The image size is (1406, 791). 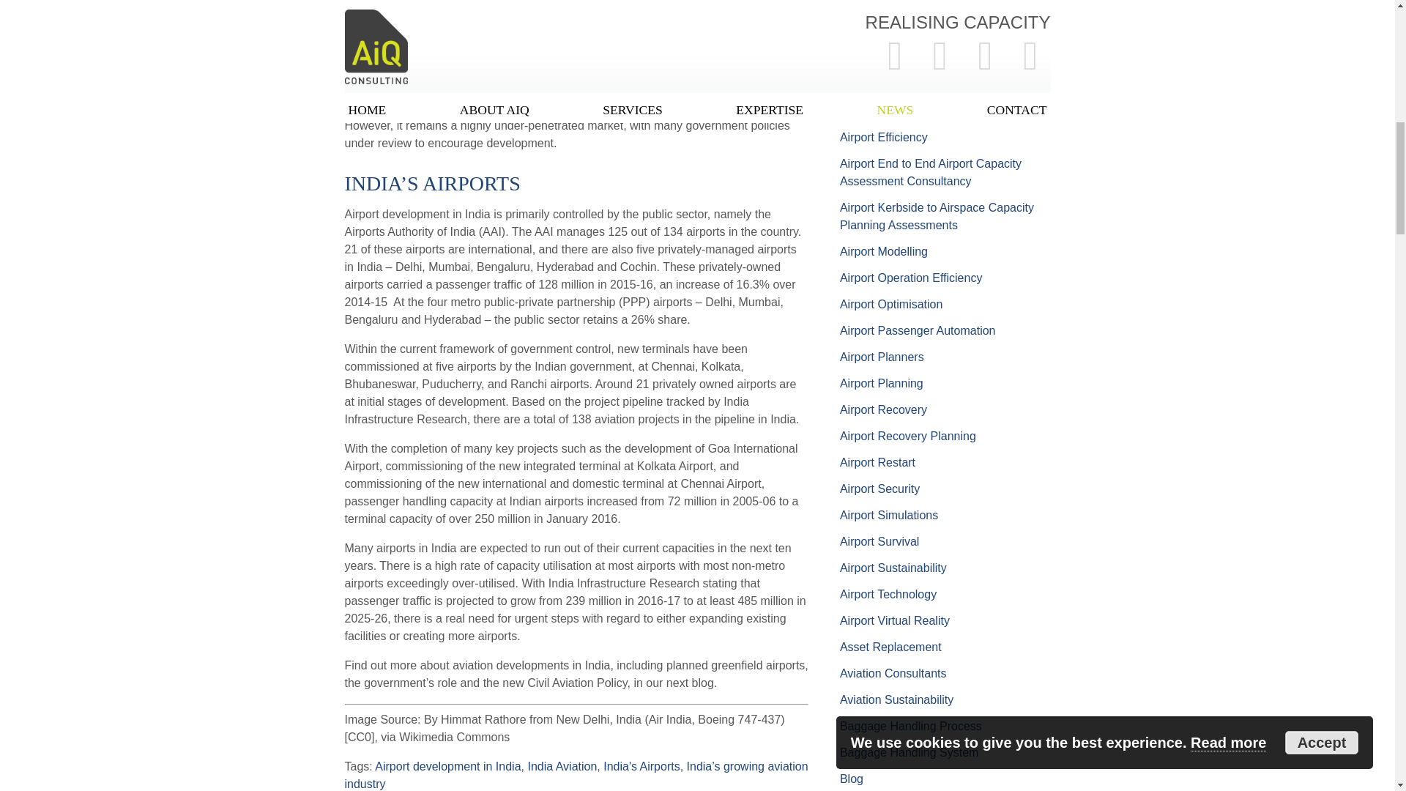 What do you see at coordinates (641, 766) in the screenshot?
I see `India's Airports` at bounding box center [641, 766].